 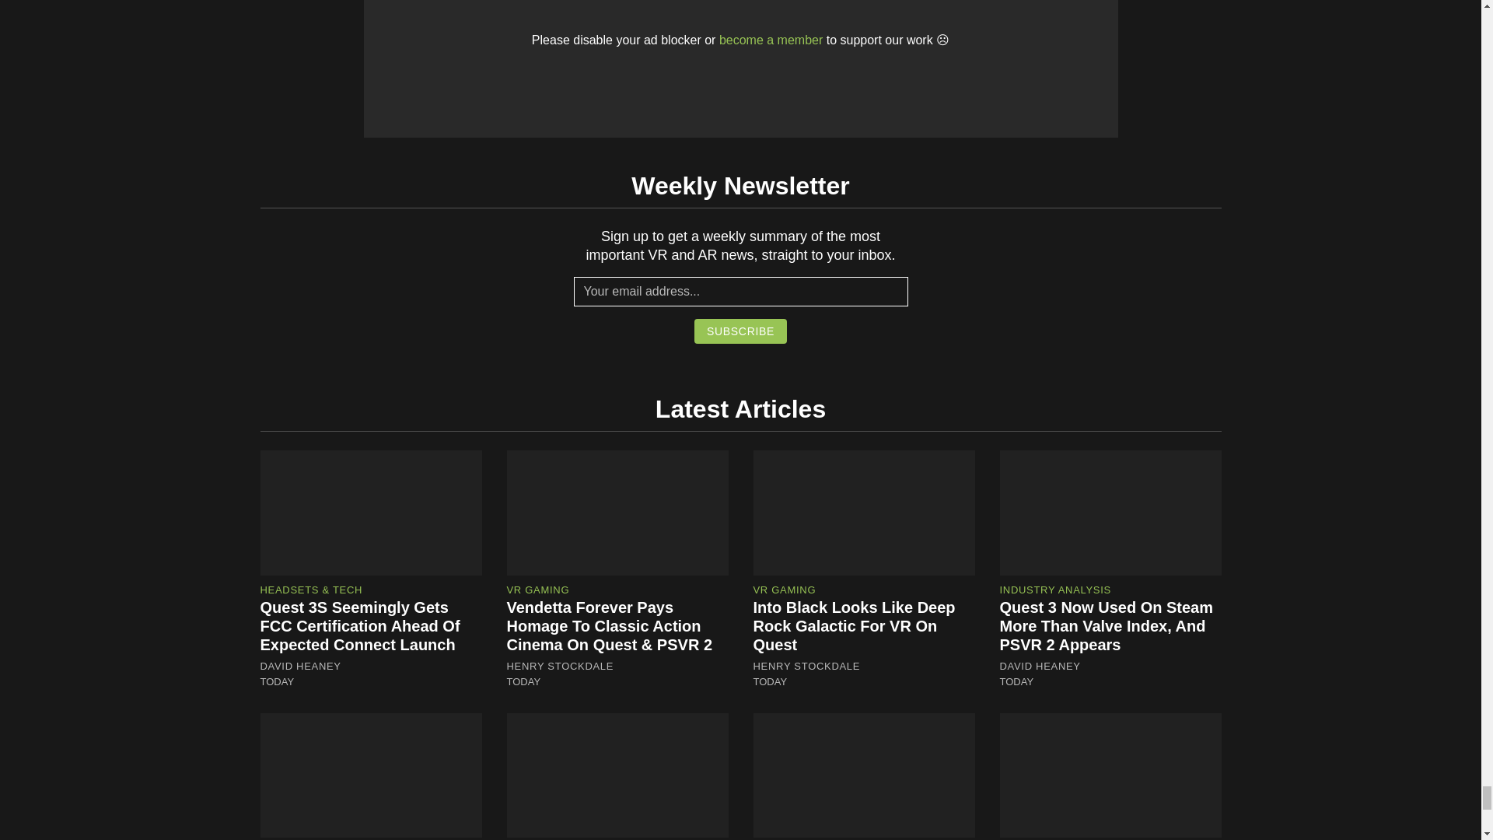 I want to click on Subscribe, so click(x=740, y=331).